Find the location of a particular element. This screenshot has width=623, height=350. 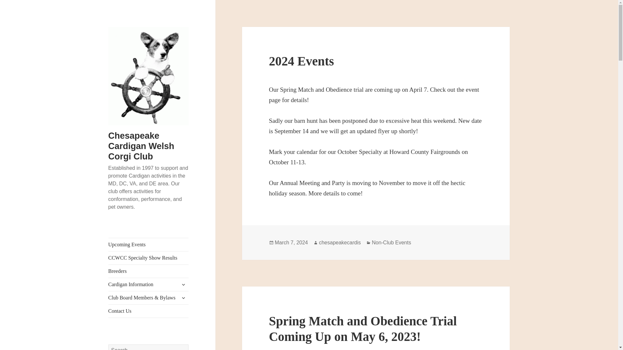

expand child menu is located at coordinates (183, 297).